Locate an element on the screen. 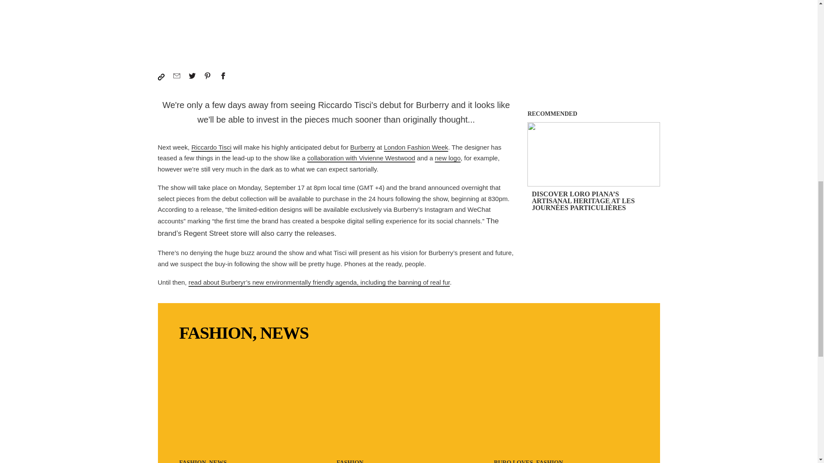  new logo is located at coordinates (448, 158).